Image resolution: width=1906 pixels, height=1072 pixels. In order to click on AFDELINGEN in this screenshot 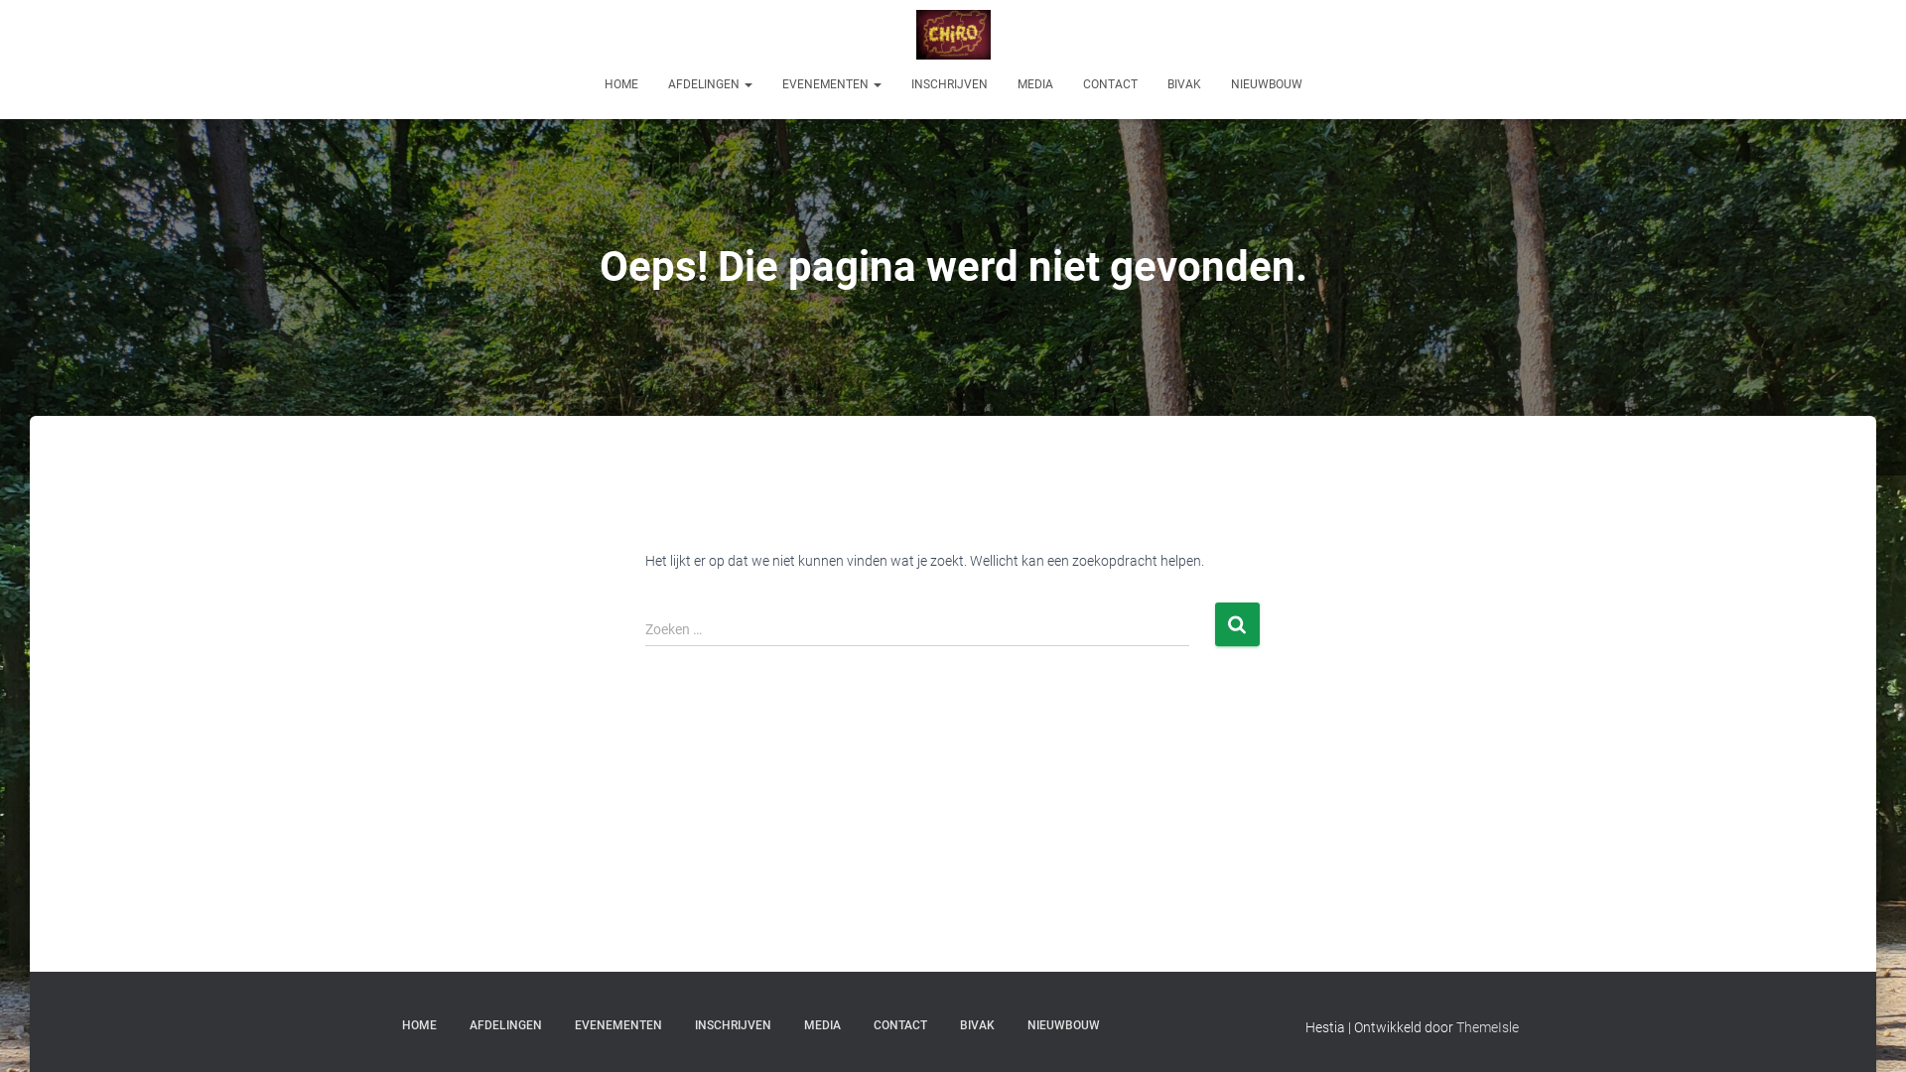, I will do `click(506, 1026)`.